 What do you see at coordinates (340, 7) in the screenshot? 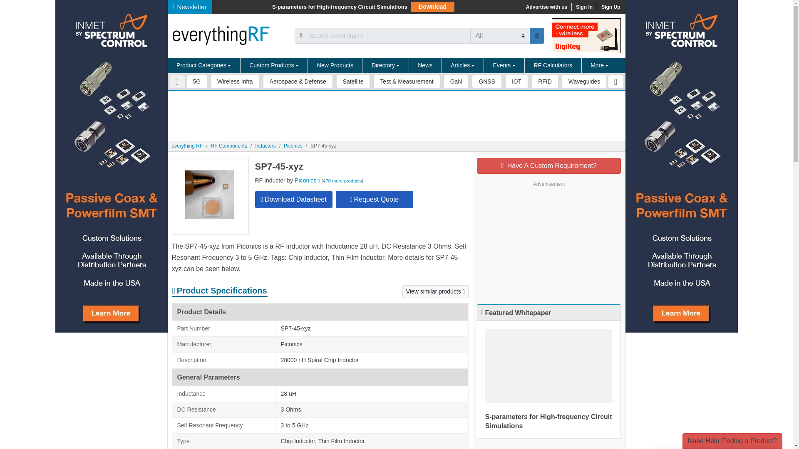
I see `S-parameters for High-frequency Circuit Simulations` at bounding box center [340, 7].